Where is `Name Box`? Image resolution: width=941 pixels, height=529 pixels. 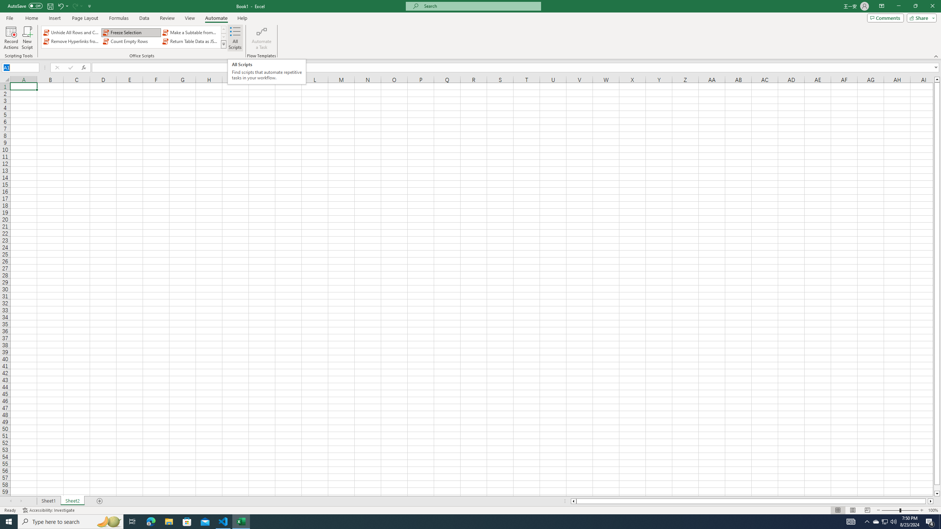
Name Box is located at coordinates (20, 67).